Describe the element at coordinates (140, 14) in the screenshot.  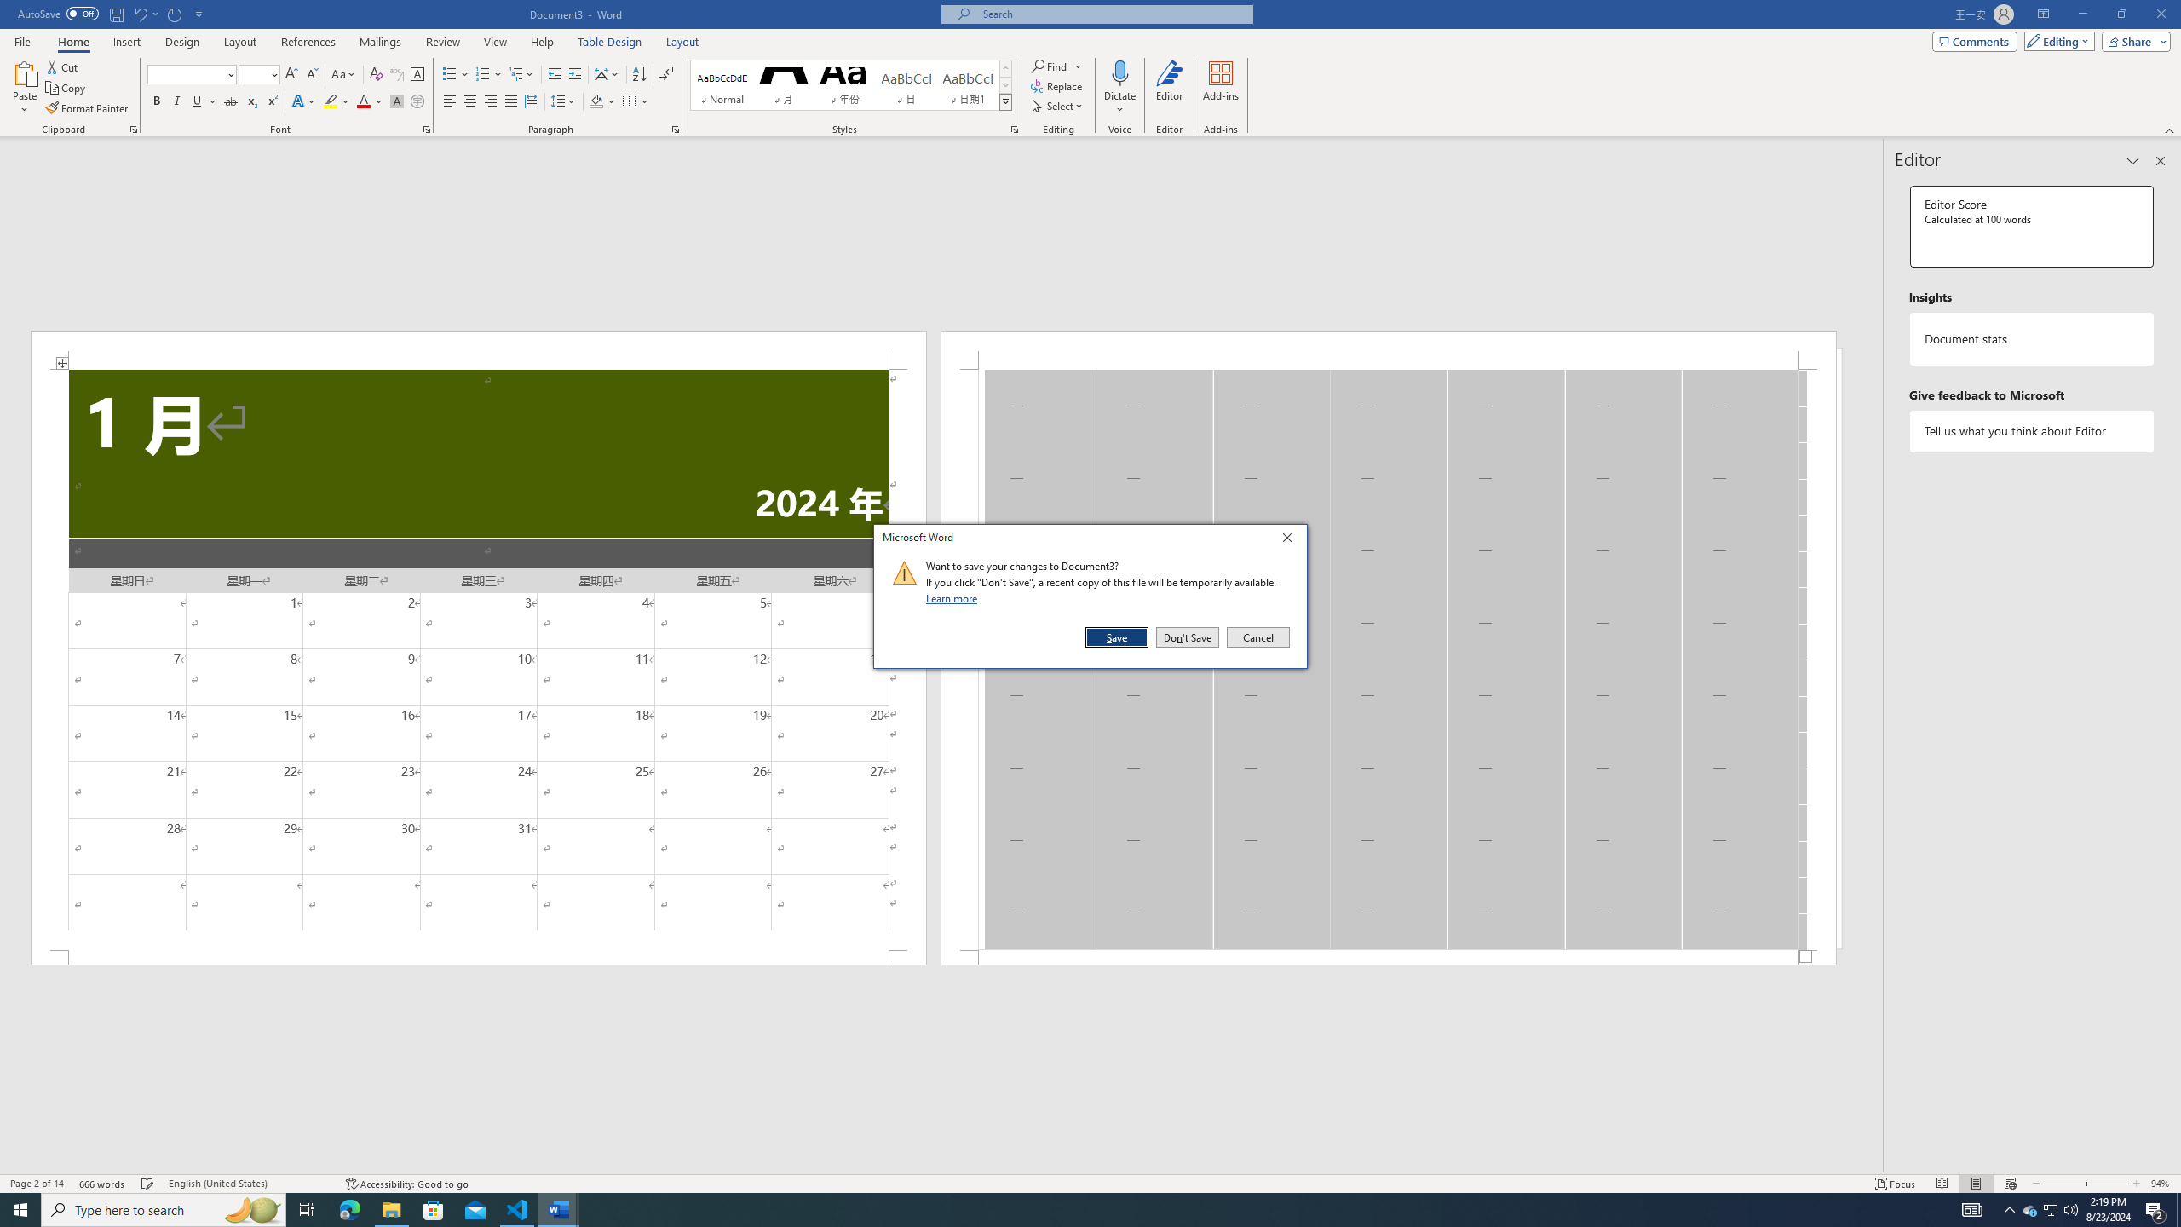
I see `Undo Apply Quick Style` at that location.